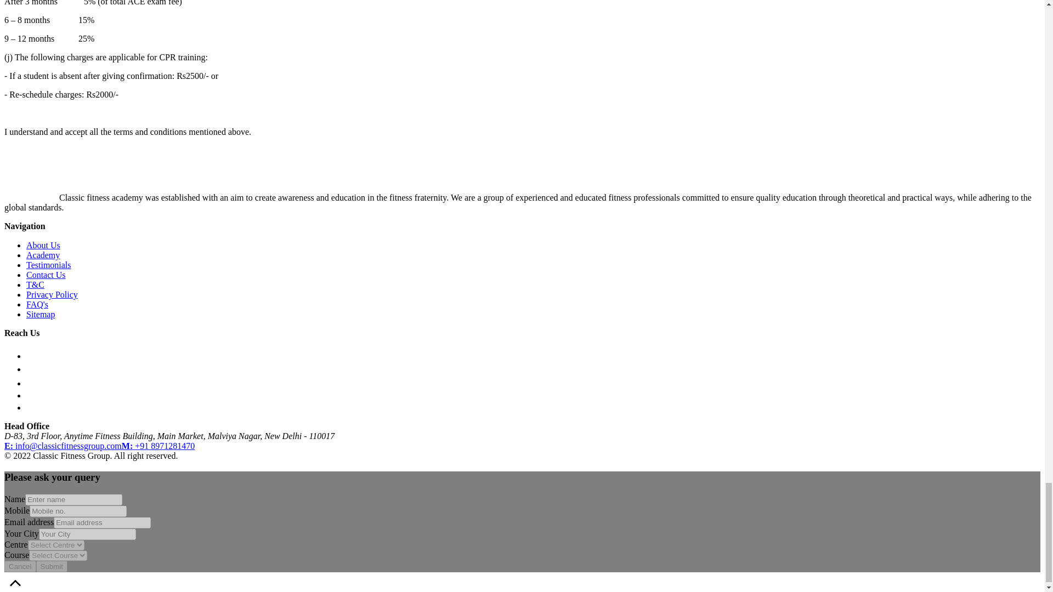 The image size is (1053, 592). Describe the element at coordinates (34, 356) in the screenshot. I see `Youtube` at that location.